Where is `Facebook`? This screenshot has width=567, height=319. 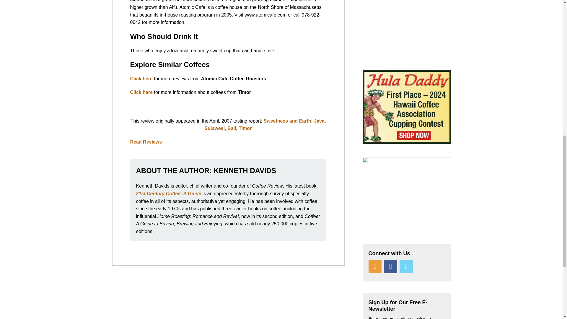 Facebook is located at coordinates (390, 266).